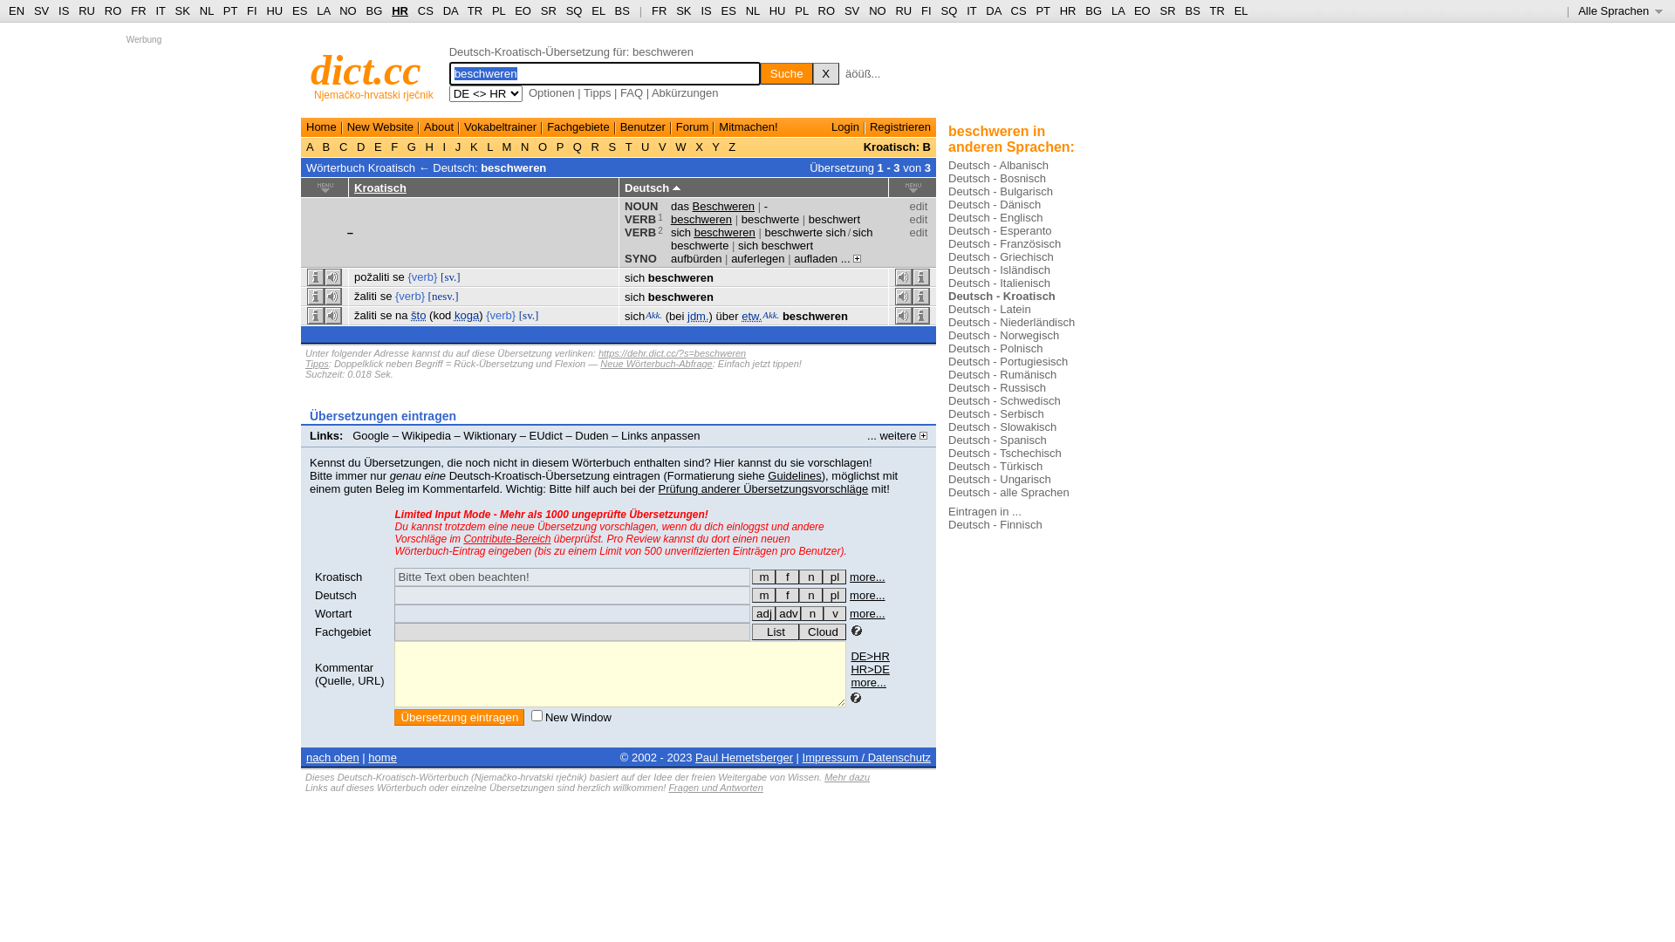 This screenshot has width=1675, height=942. I want to click on T, so click(628, 147).